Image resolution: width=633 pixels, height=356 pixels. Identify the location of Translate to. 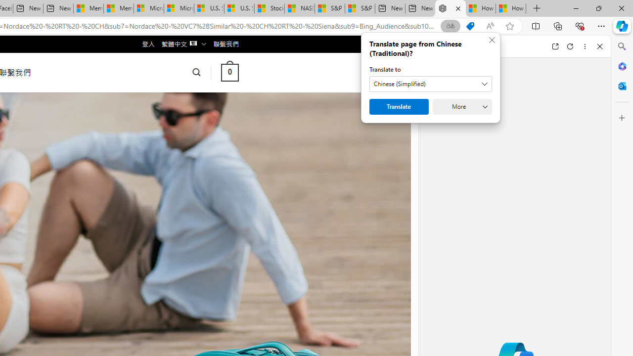
(430, 84).